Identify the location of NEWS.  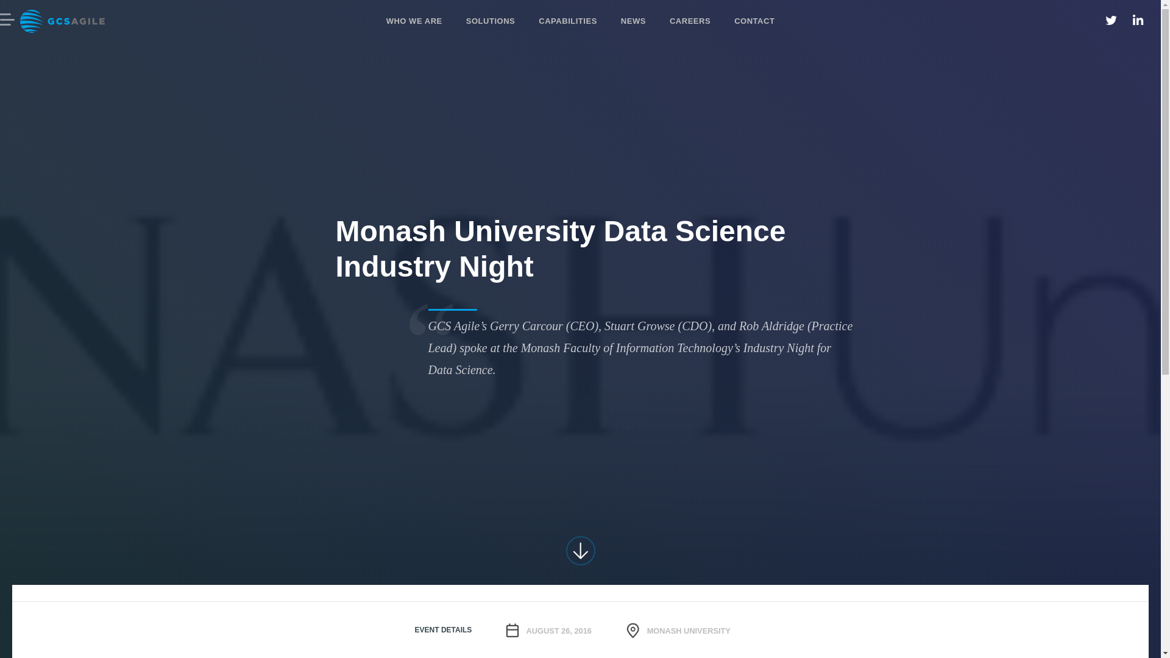
(633, 21).